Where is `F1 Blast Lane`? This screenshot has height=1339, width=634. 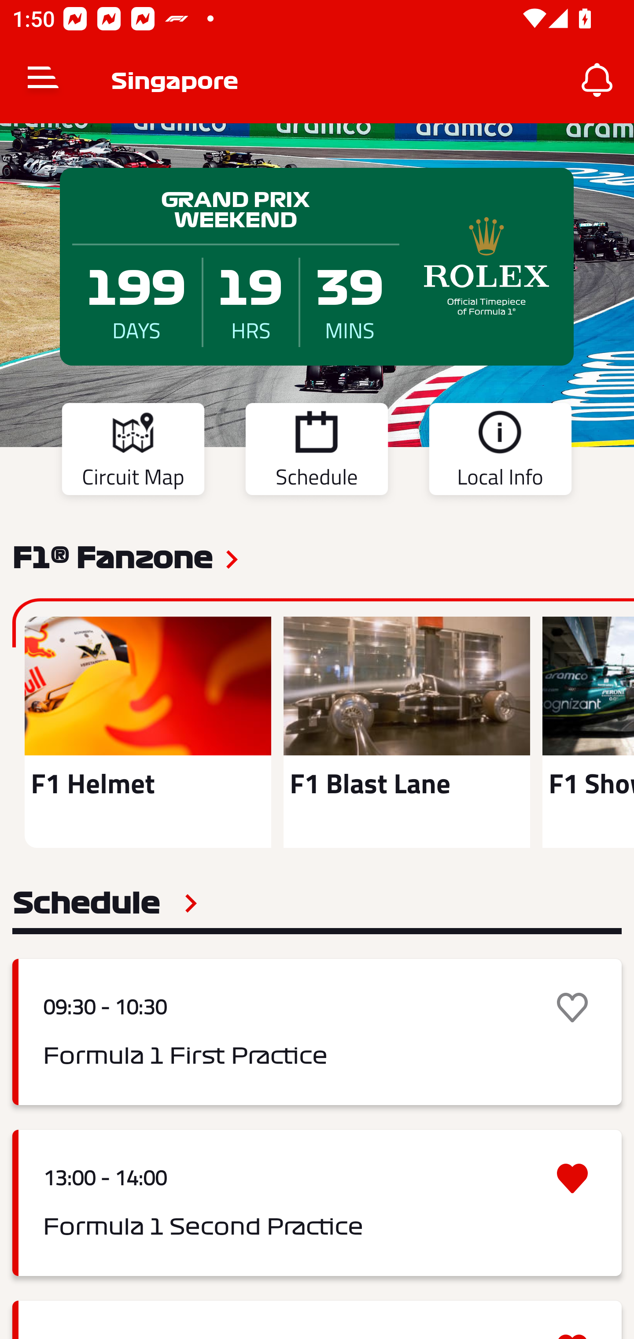 F1 Blast Lane is located at coordinates (406, 732).